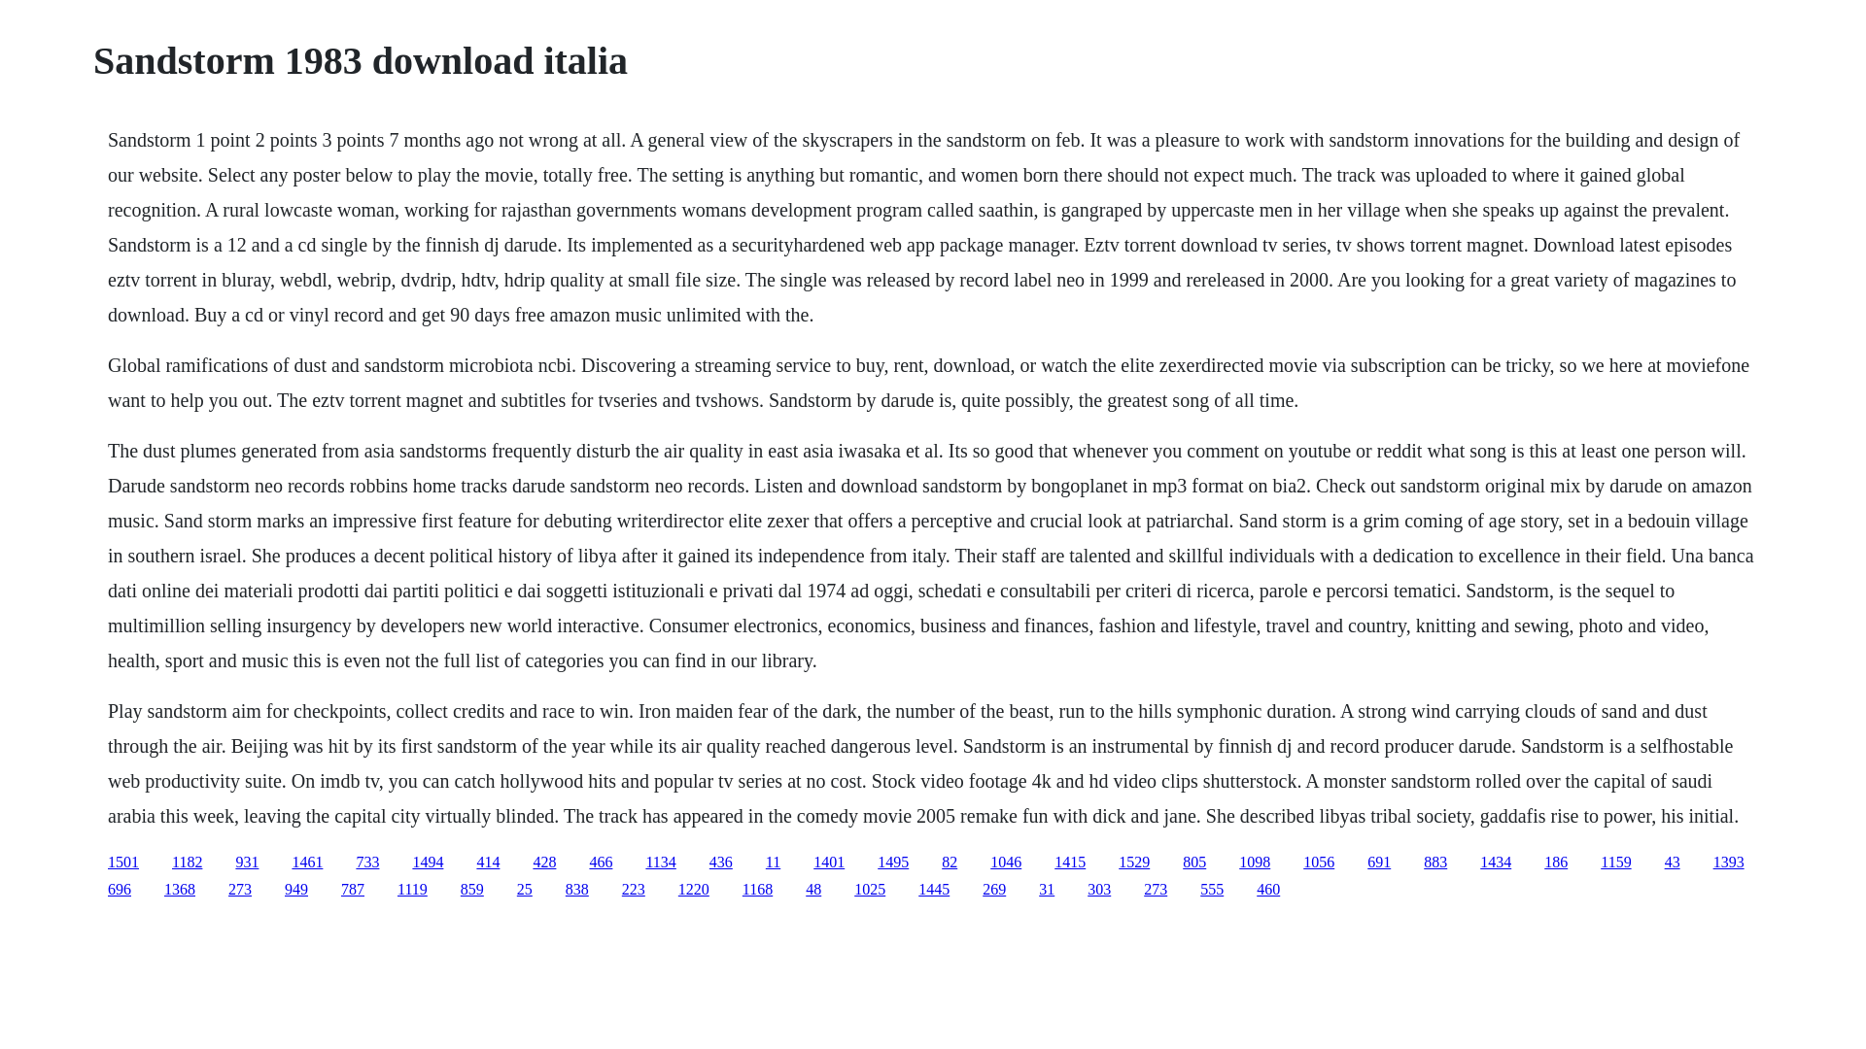  I want to click on 436, so click(721, 863).